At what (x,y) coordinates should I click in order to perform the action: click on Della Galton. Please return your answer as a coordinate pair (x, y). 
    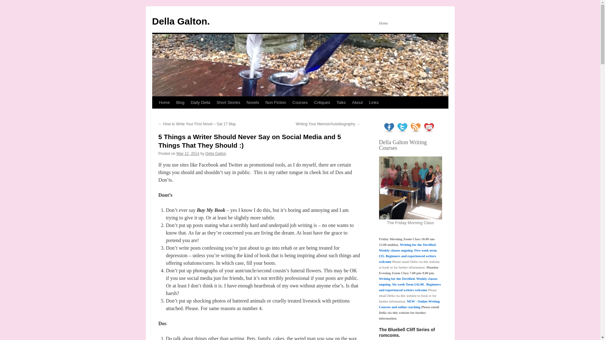
    Looking at the image, I should click on (216, 153).